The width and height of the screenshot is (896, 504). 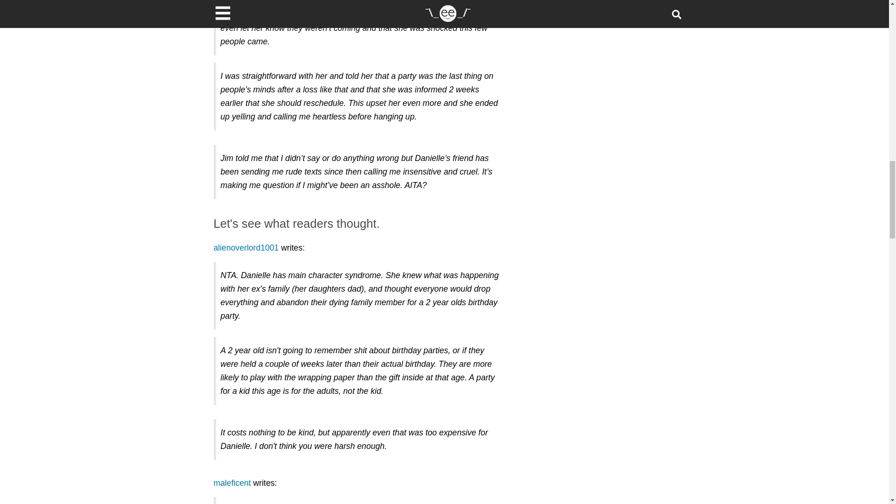 What do you see at coordinates (232, 483) in the screenshot?
I see `maleficent` at bounding box center [232, 483].